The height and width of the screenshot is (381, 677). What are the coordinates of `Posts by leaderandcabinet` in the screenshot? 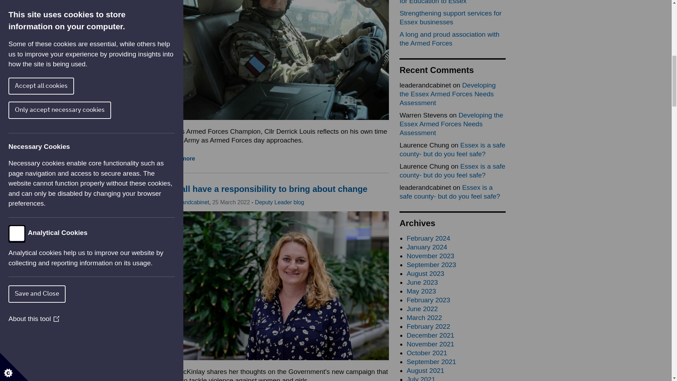 It's located at (188, 202).